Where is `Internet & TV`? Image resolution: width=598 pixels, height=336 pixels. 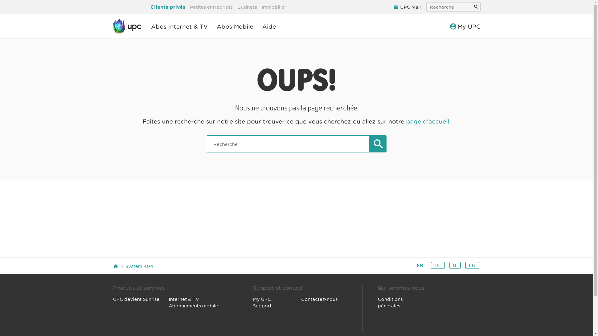 Internet & TV is located at coordinates (184, 299).